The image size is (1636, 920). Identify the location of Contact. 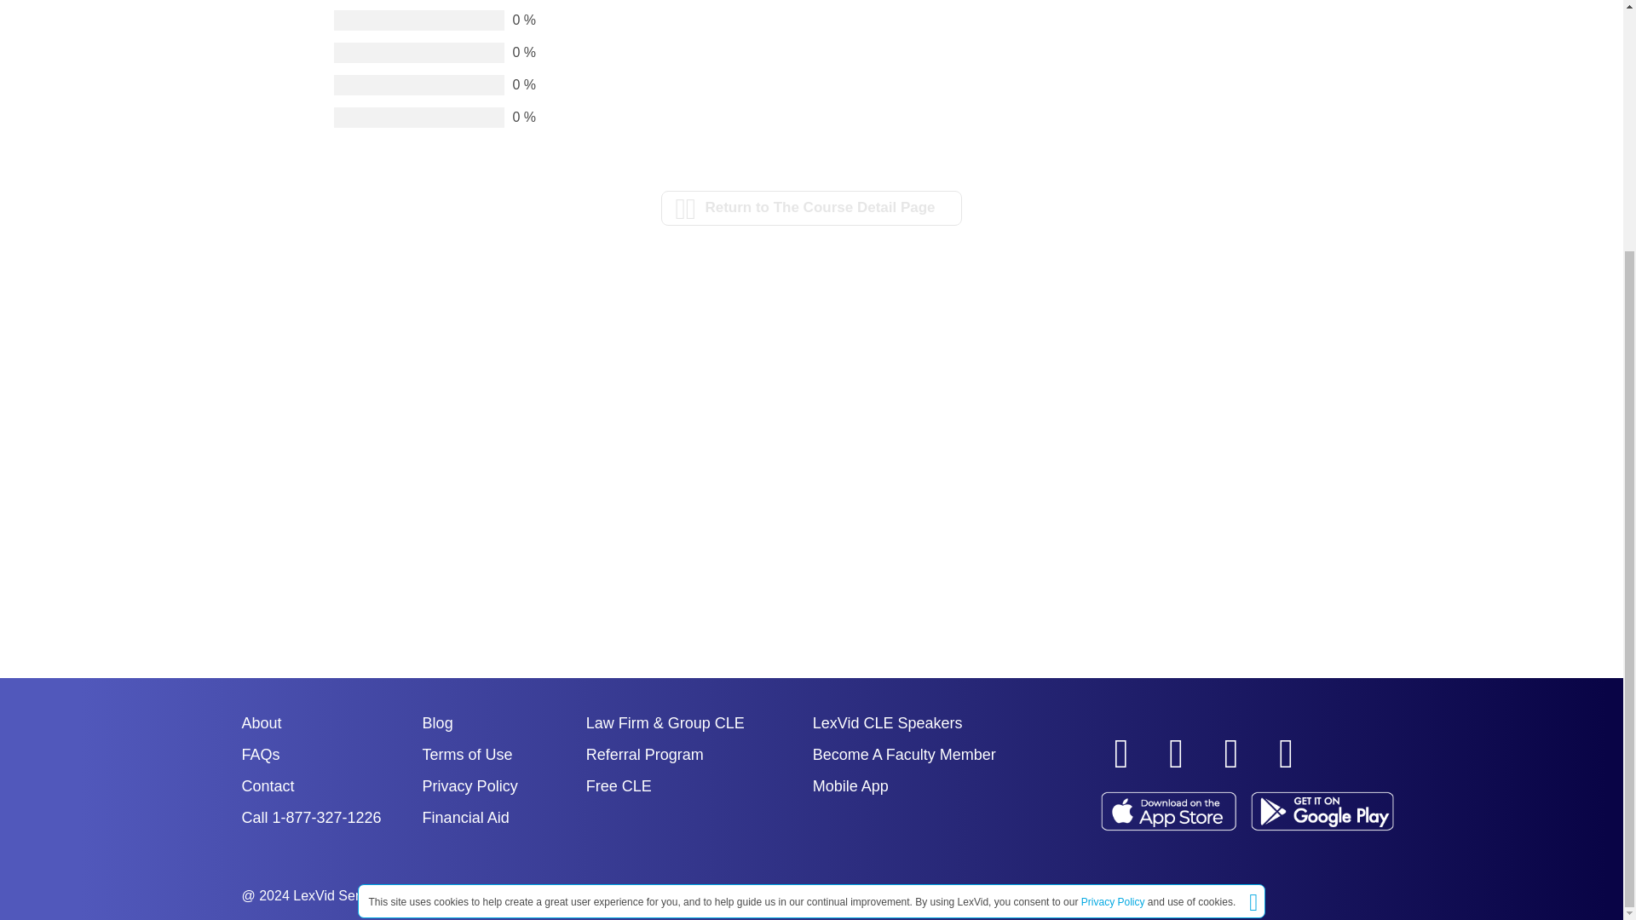
(268, 785).